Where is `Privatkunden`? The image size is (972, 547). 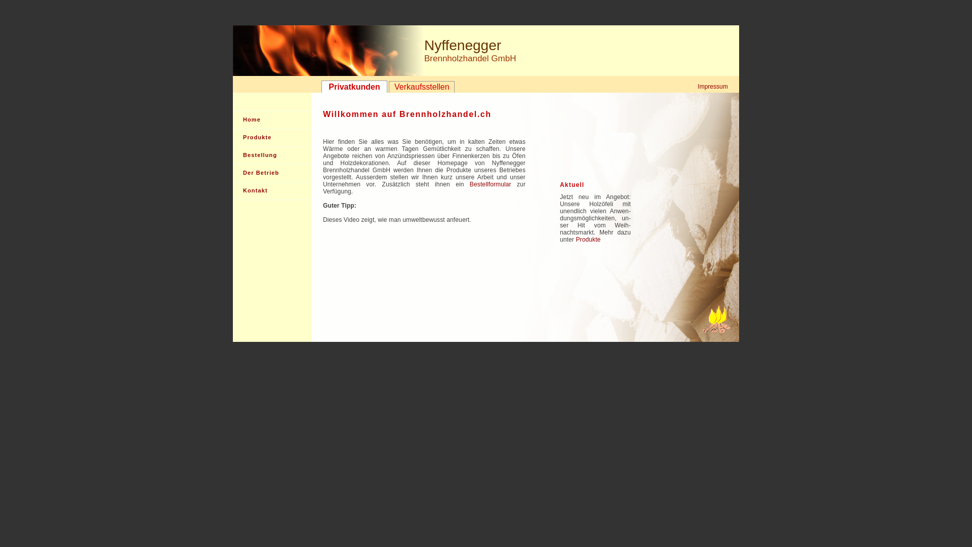 Privatkunden is located at coordinates (354, 87).